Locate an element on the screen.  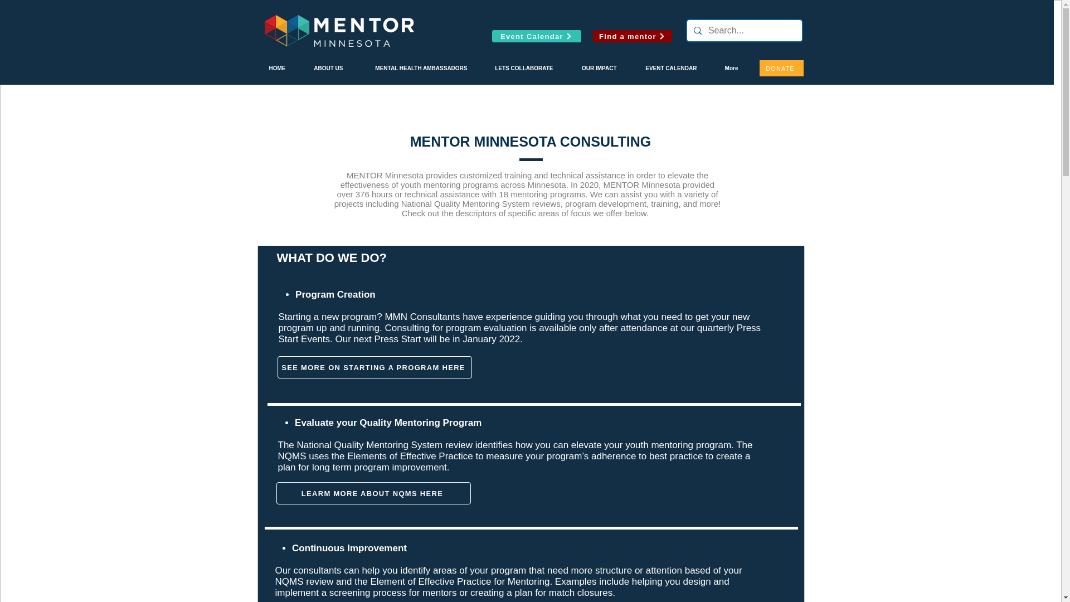
Event Calendar is located at coordinates (536, 36).